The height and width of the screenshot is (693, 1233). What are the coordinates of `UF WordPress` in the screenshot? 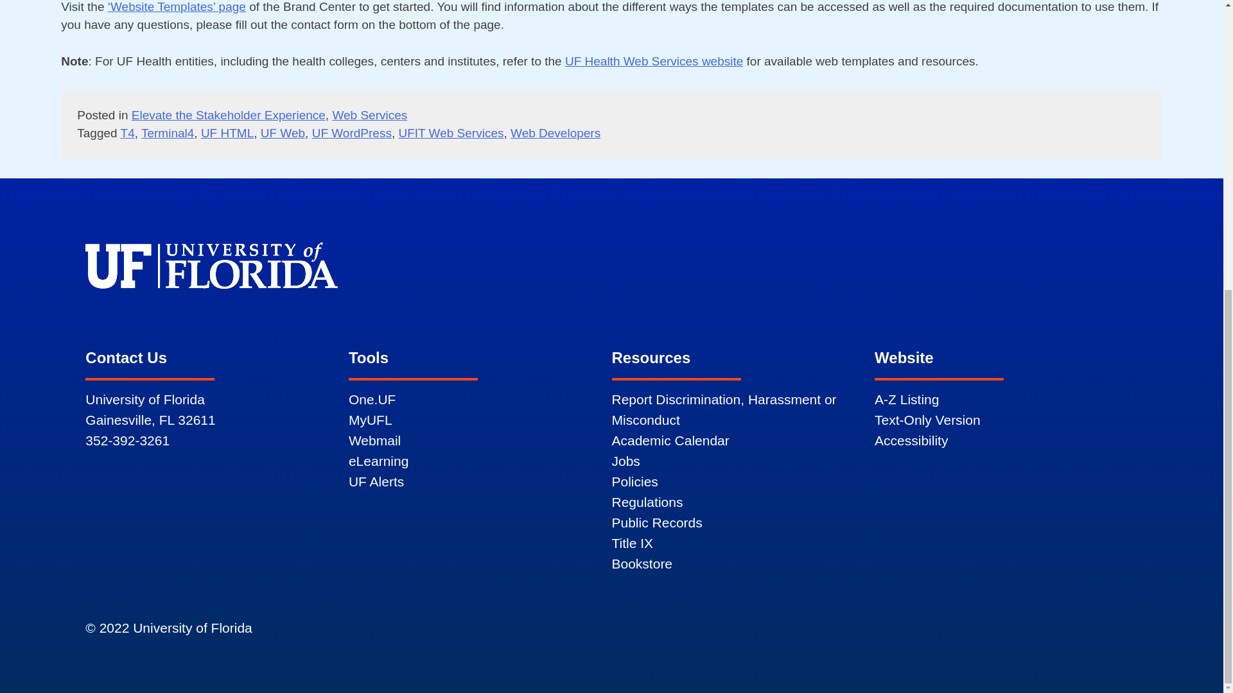 It's located at (352, 133).